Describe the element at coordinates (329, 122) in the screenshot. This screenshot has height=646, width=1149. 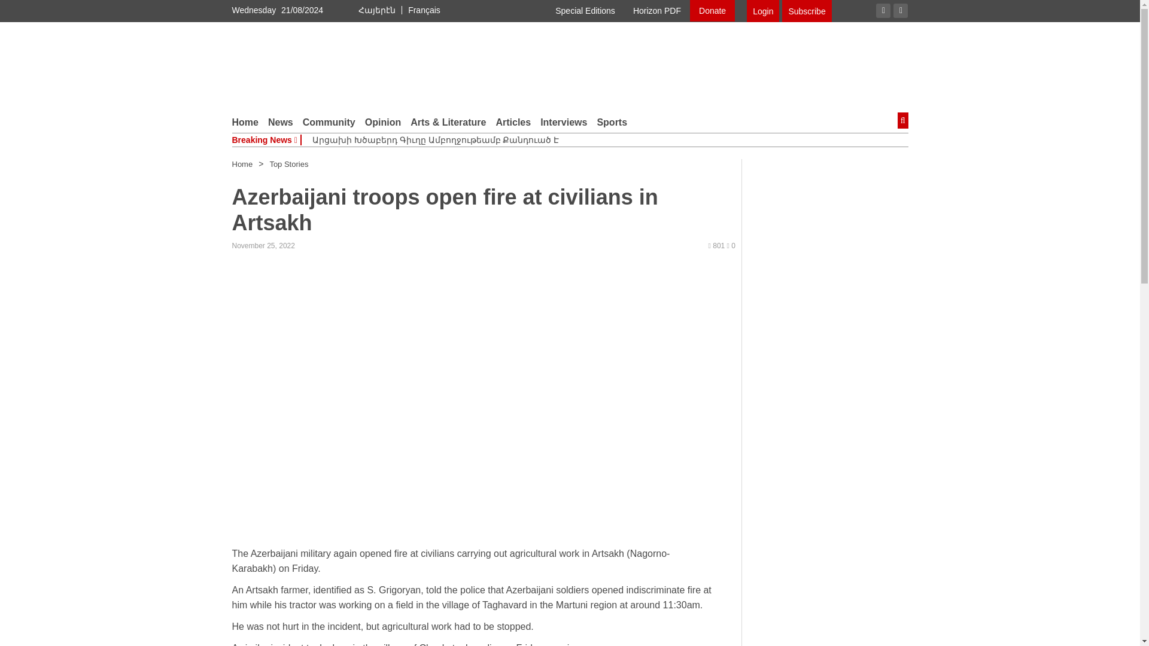
I see `Community` at that location.